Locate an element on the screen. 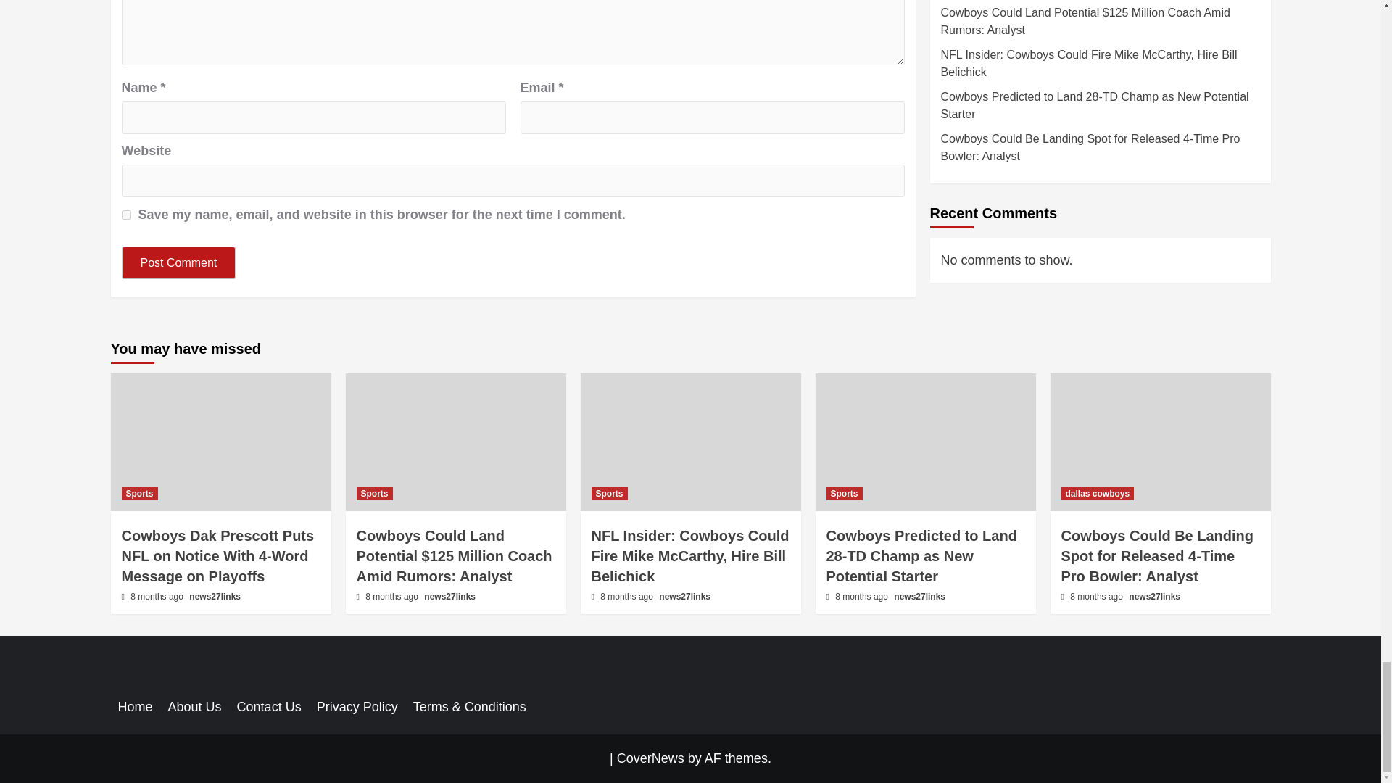  yes is located at coordinates (126, 215).